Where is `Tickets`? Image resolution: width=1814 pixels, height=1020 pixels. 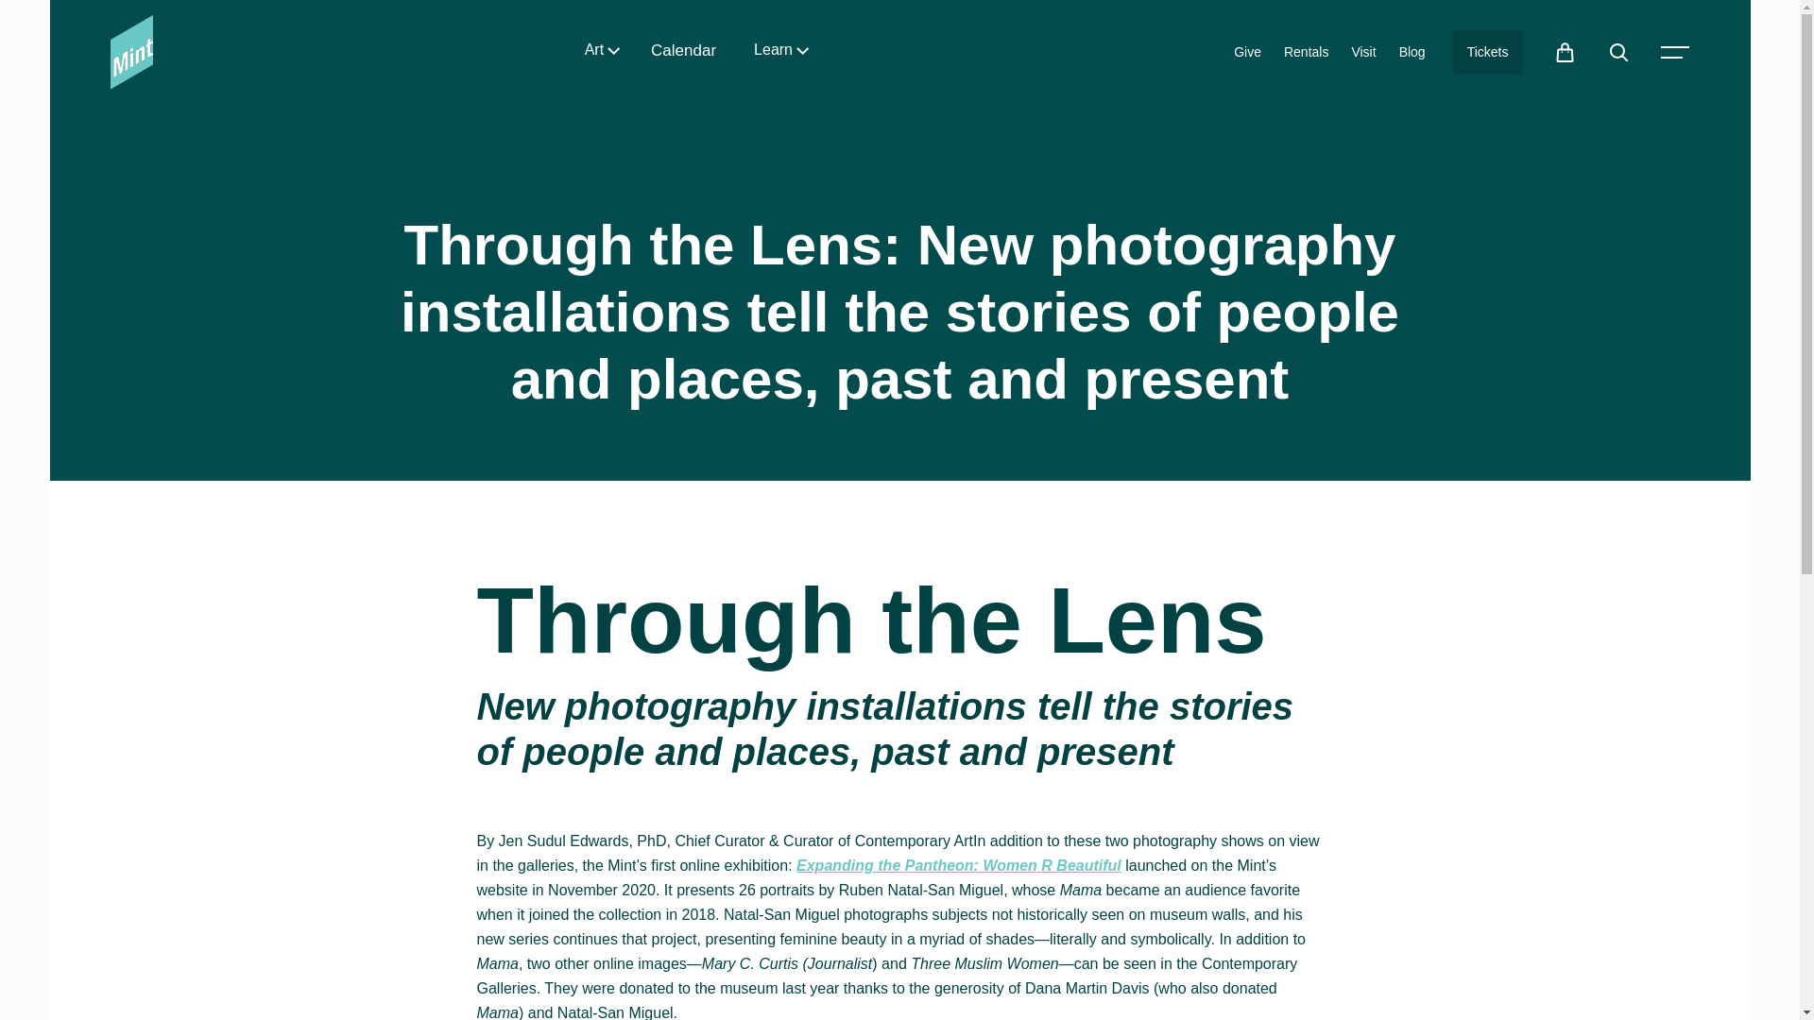
Tickets is located at coordinates (1487, 52).